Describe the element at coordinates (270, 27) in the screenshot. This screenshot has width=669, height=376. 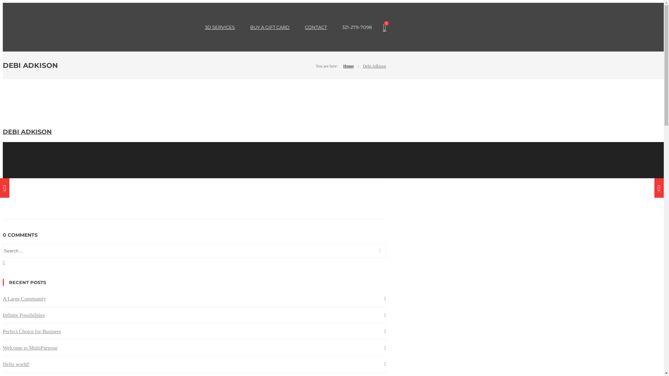
I see `BUY A GIFT CARD` at that location.